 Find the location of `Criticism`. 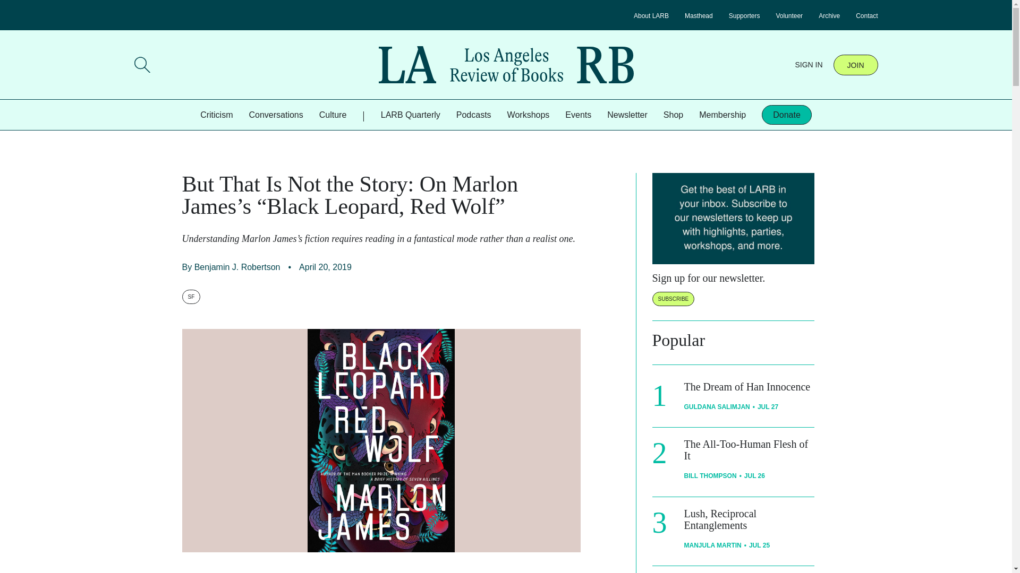

Criticism is located at coordinates (216, 115).